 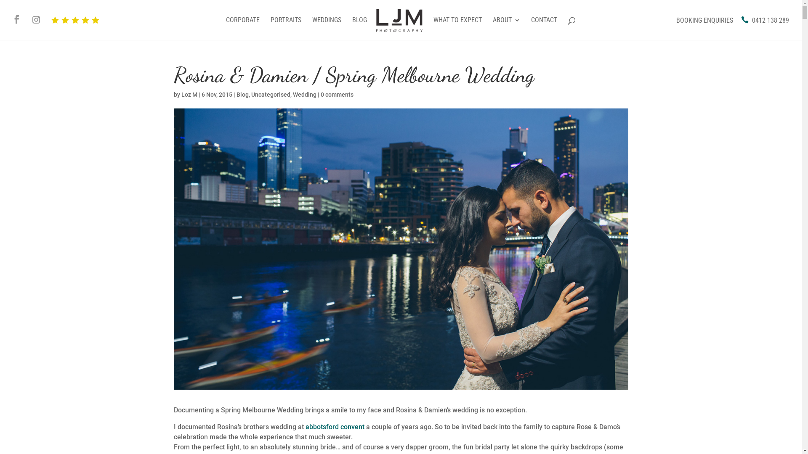 What do you see at coordinates (335, 427) in the screenshot?
I see `abbotsford convent` at bounding box center [335, 427].